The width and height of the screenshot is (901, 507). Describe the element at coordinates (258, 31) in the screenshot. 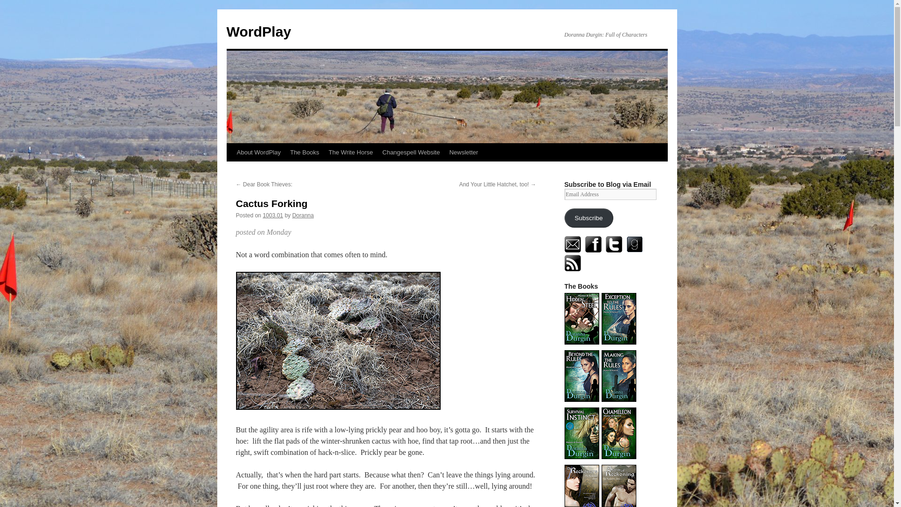

I see `WordPlay` at that location.